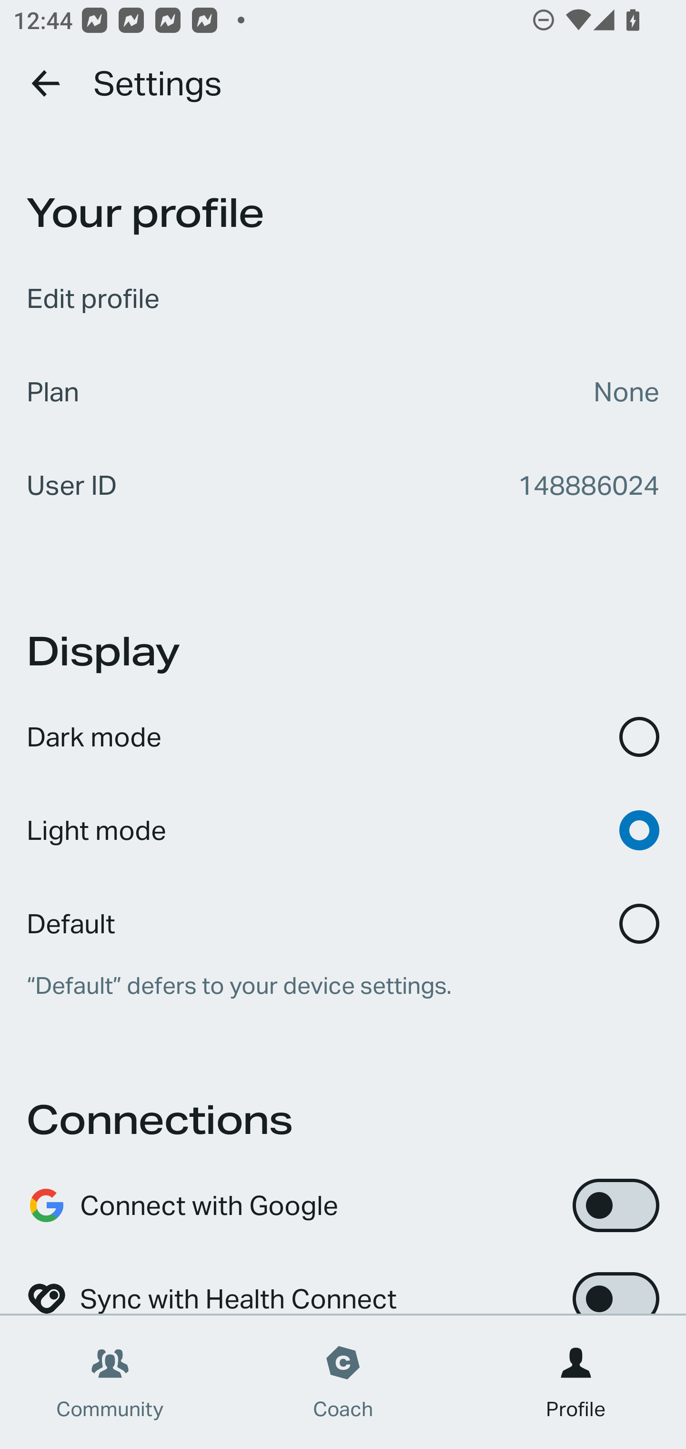 This screenshot has width=686, height=1449. Describe the element at coordinates (343, 737) in the screenshot. I see `Dark mode` at that location.